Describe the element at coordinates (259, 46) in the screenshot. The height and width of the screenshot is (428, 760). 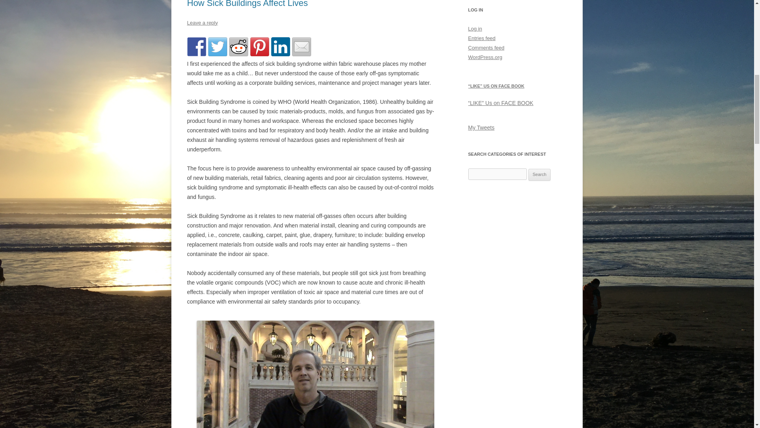
I see `Pin it with Pinterest` at that location.